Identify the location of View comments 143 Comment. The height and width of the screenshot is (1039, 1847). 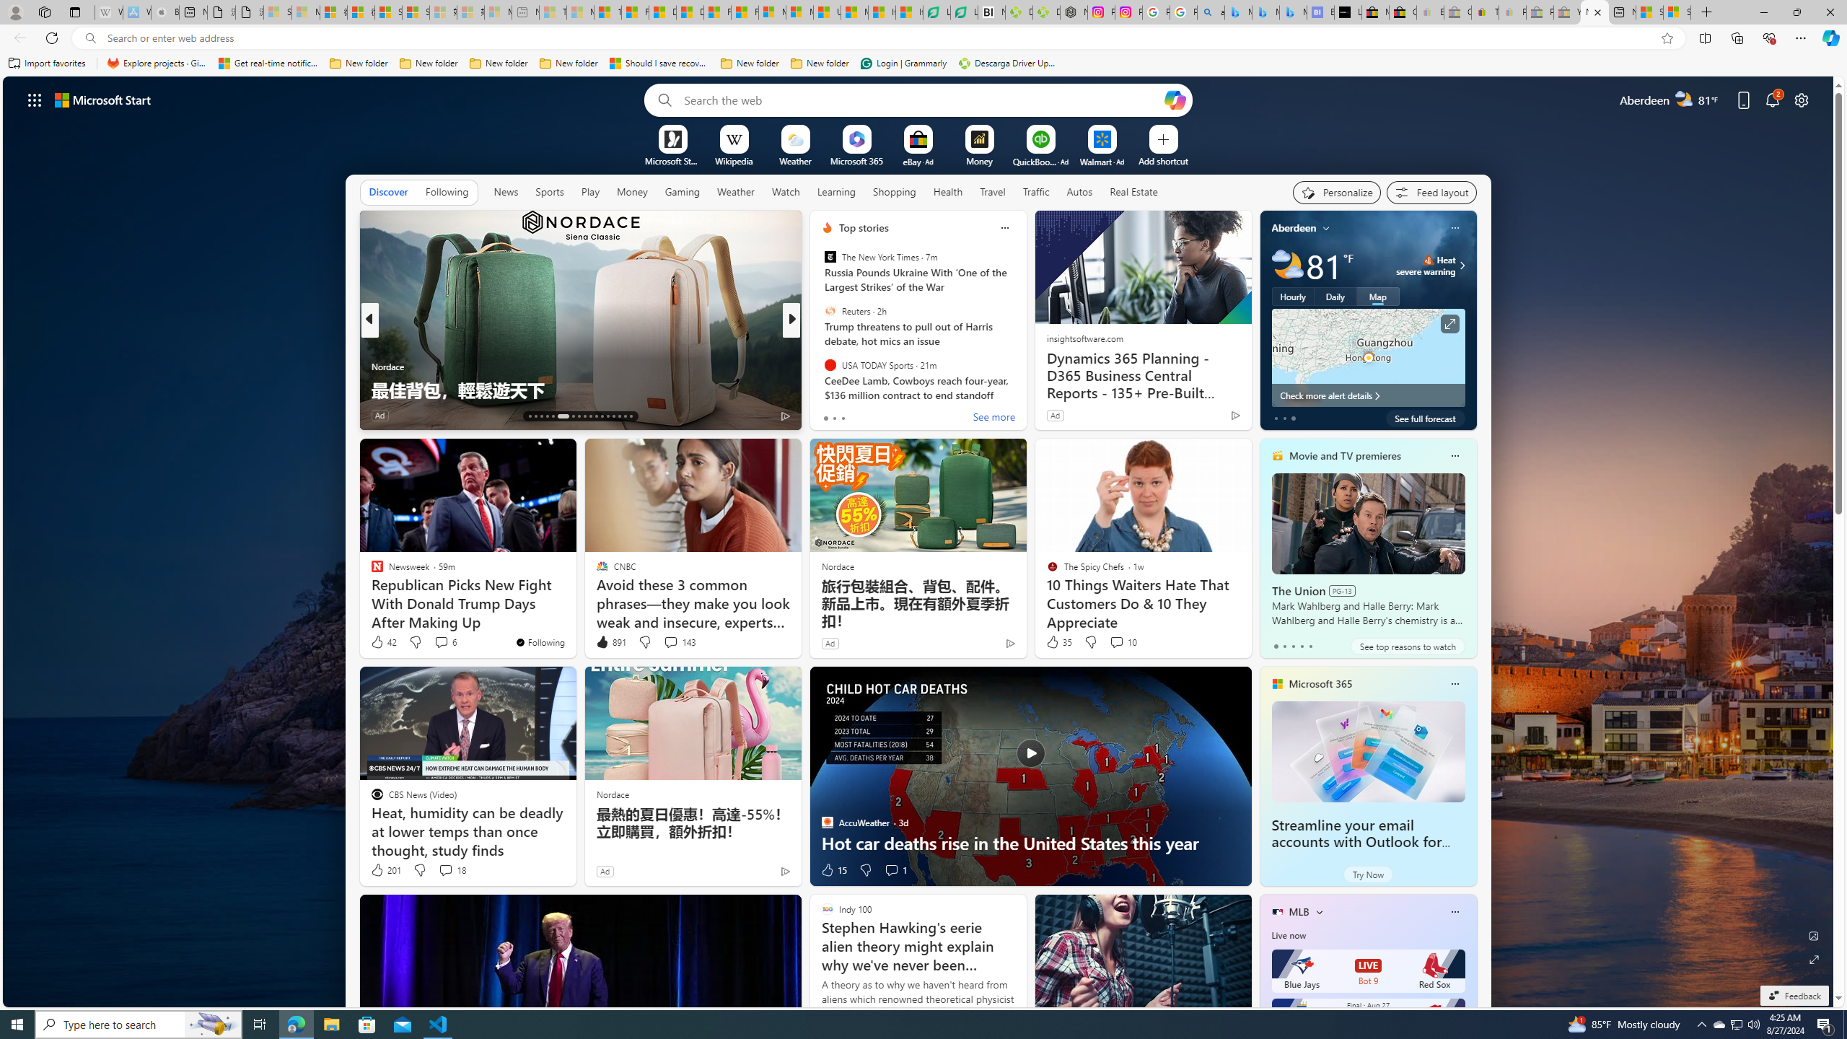
(670, 642).